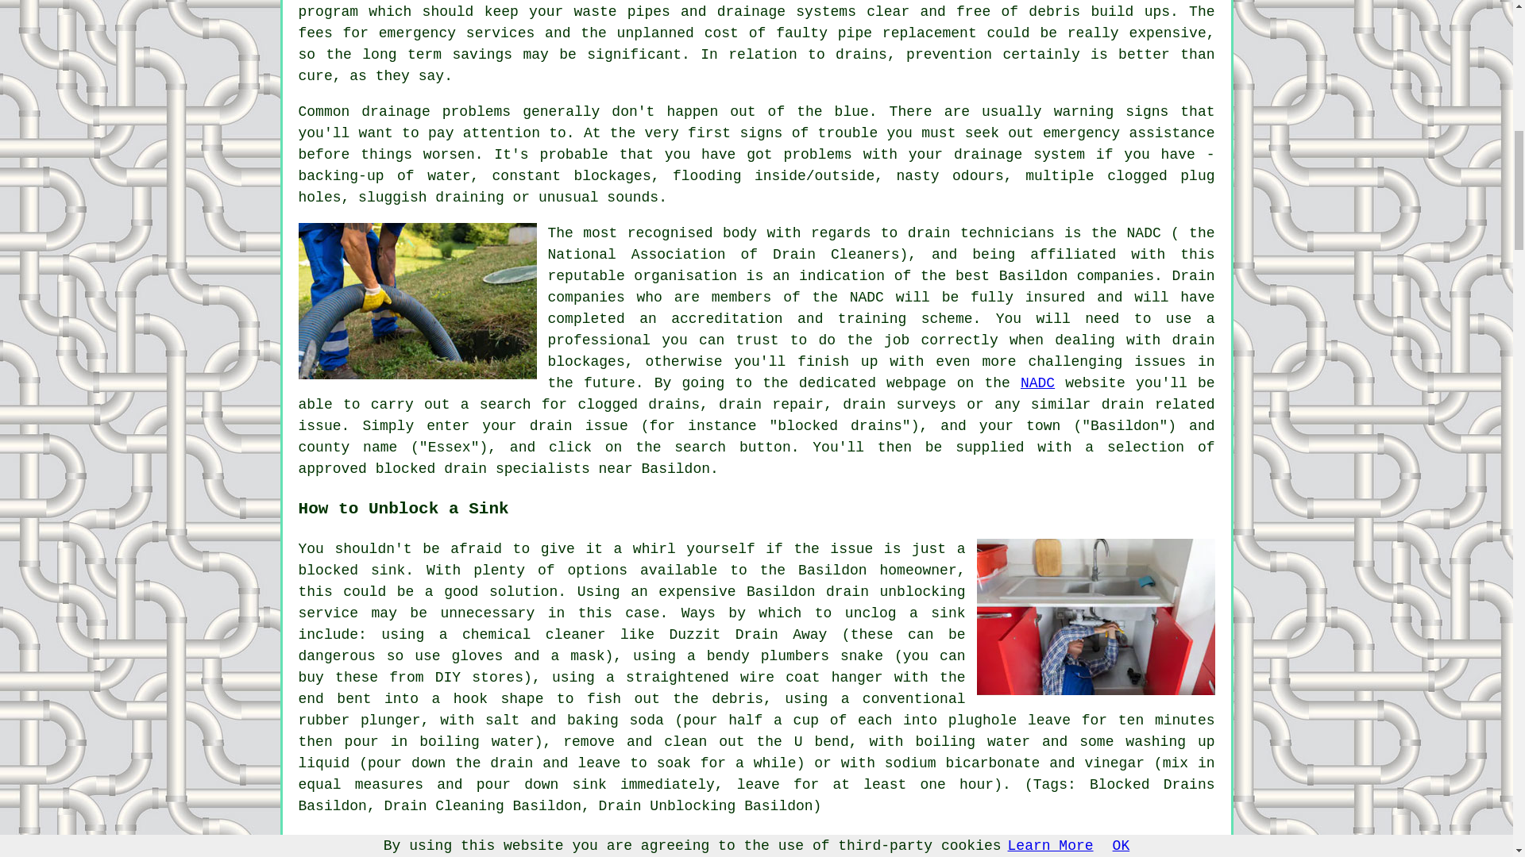 The height and width of the screenshot is (857, 1525). I want to click on Drain Jetting Basildon, so click(1096, 617).